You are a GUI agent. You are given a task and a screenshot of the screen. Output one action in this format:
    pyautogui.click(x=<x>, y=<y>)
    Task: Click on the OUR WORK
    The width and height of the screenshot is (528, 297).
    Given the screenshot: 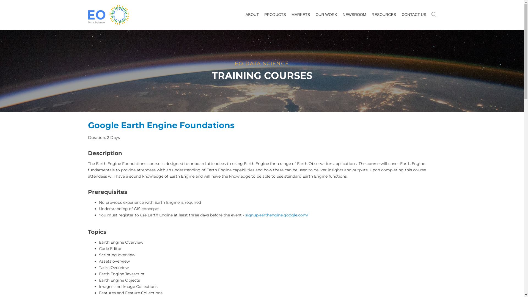 What is the action you would take?
    pyautogui.click(x=326, y=15)
    